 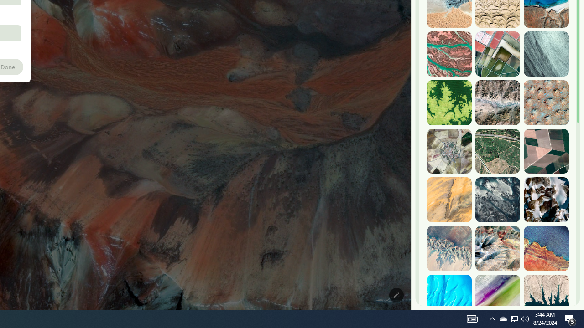 What do you see at coordinates (497, 248) in the screenshot?
I see `Ngari, China` at bounding box center [497, 248].